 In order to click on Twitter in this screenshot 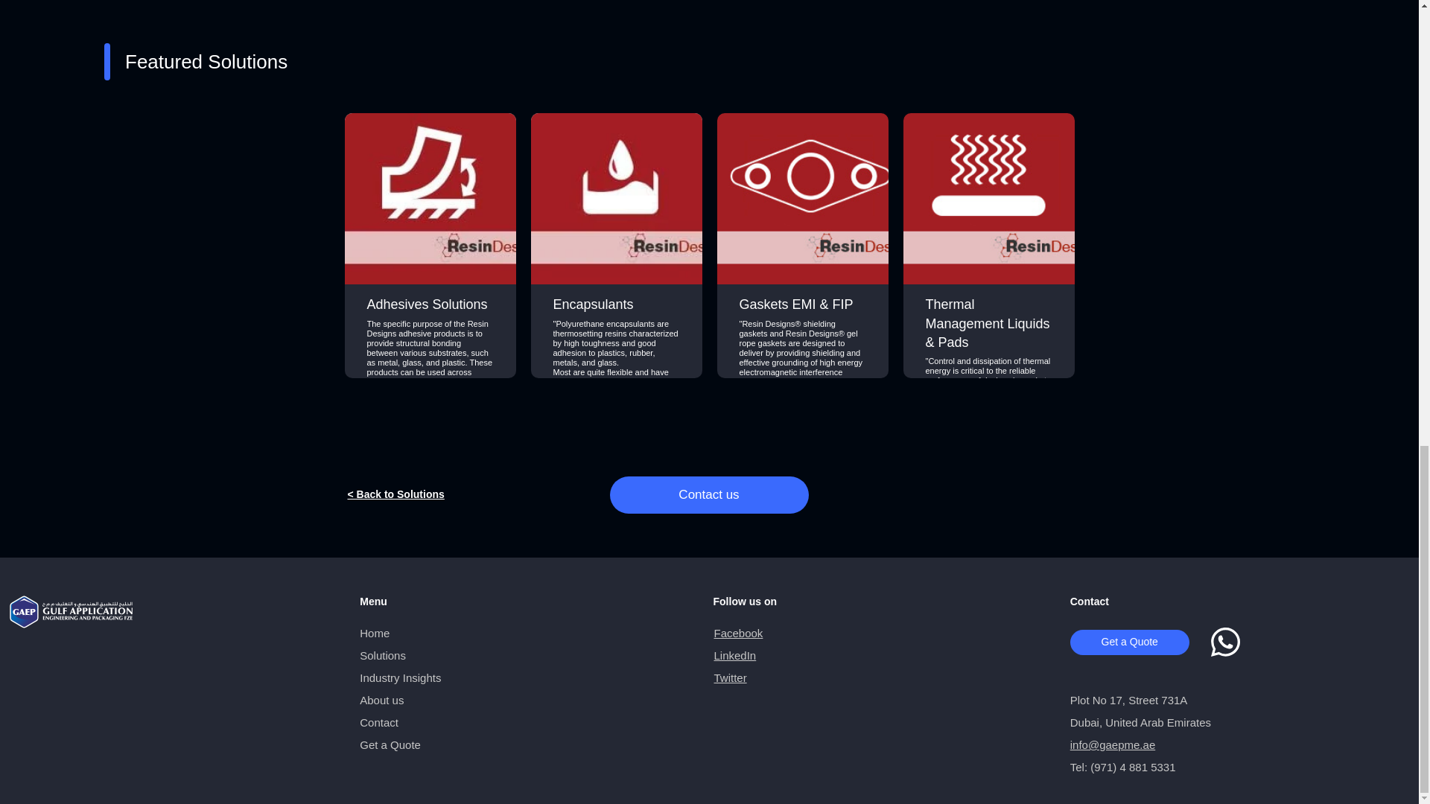, I will do `click(730, 677)`.